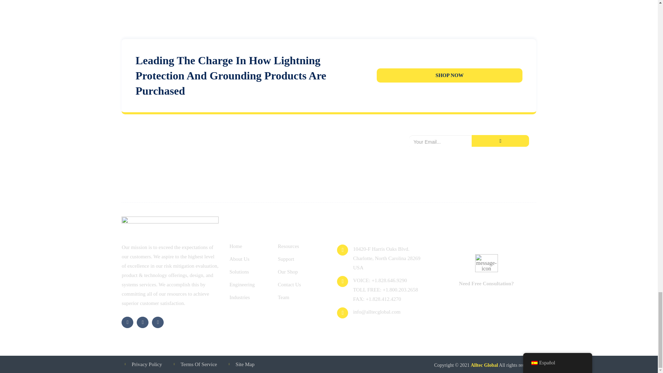 Image resolution: width=663 pixels, height=373 pixels. I want to click on Facebook, so click(127, 322).